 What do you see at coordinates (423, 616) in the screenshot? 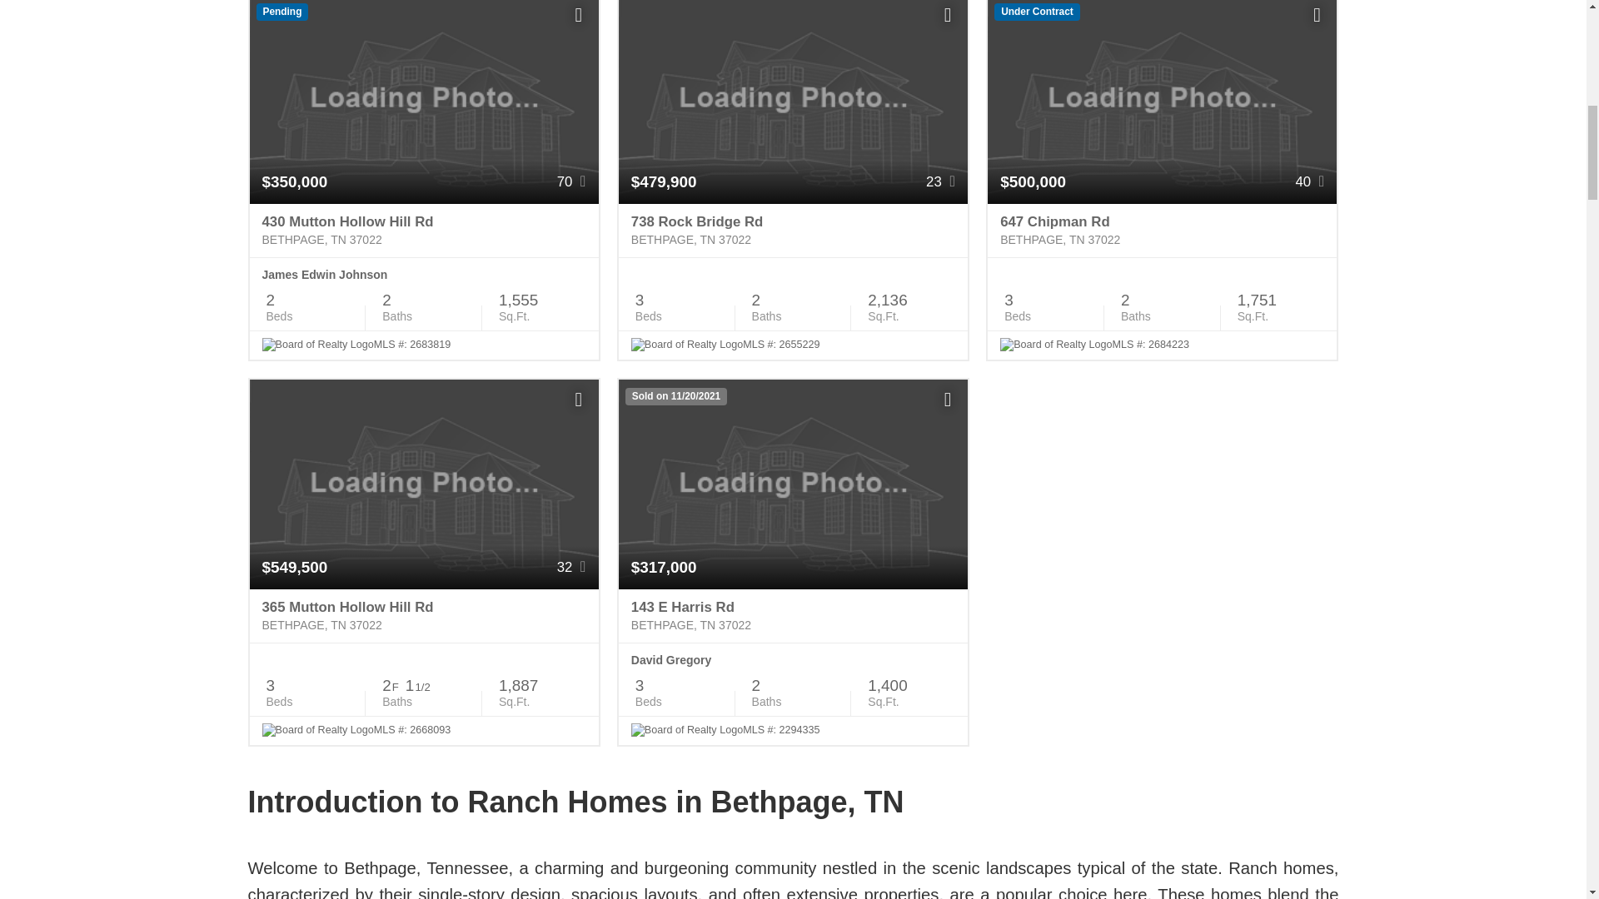
I see `365 Mutton Hollow Hill Rd Bethpage,  TN 37022` at bounding box center [423, 616].